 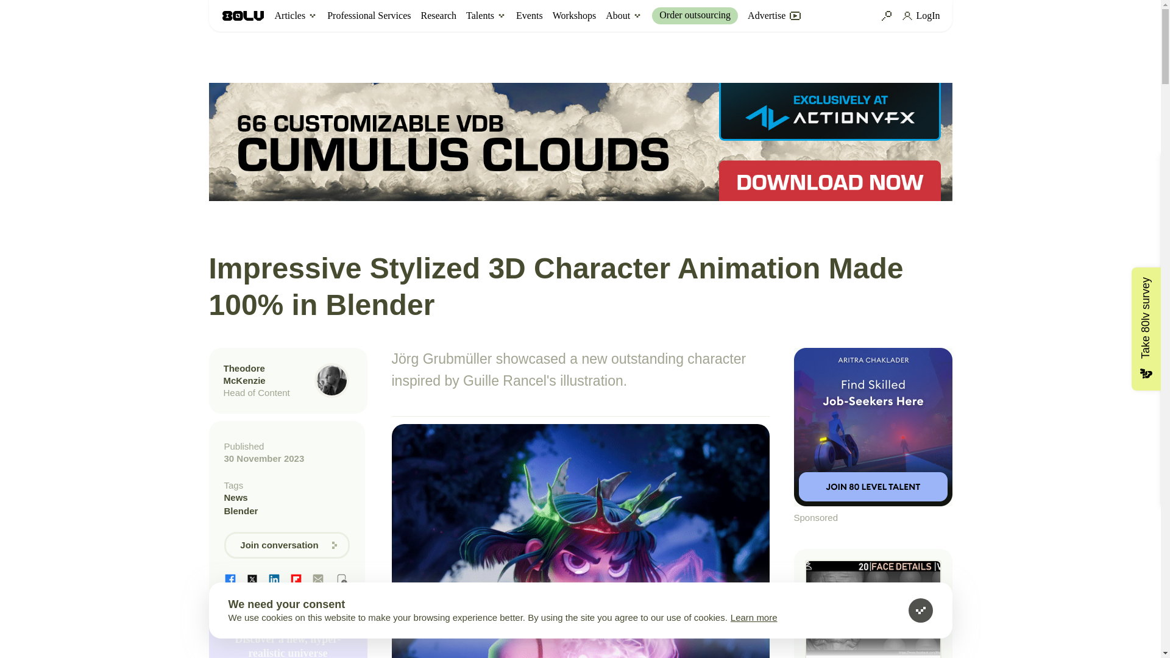 What do you see at coordinates (274, 579) in the screenshot?
I see `LinkedIn` at bounding box center [274, 579].